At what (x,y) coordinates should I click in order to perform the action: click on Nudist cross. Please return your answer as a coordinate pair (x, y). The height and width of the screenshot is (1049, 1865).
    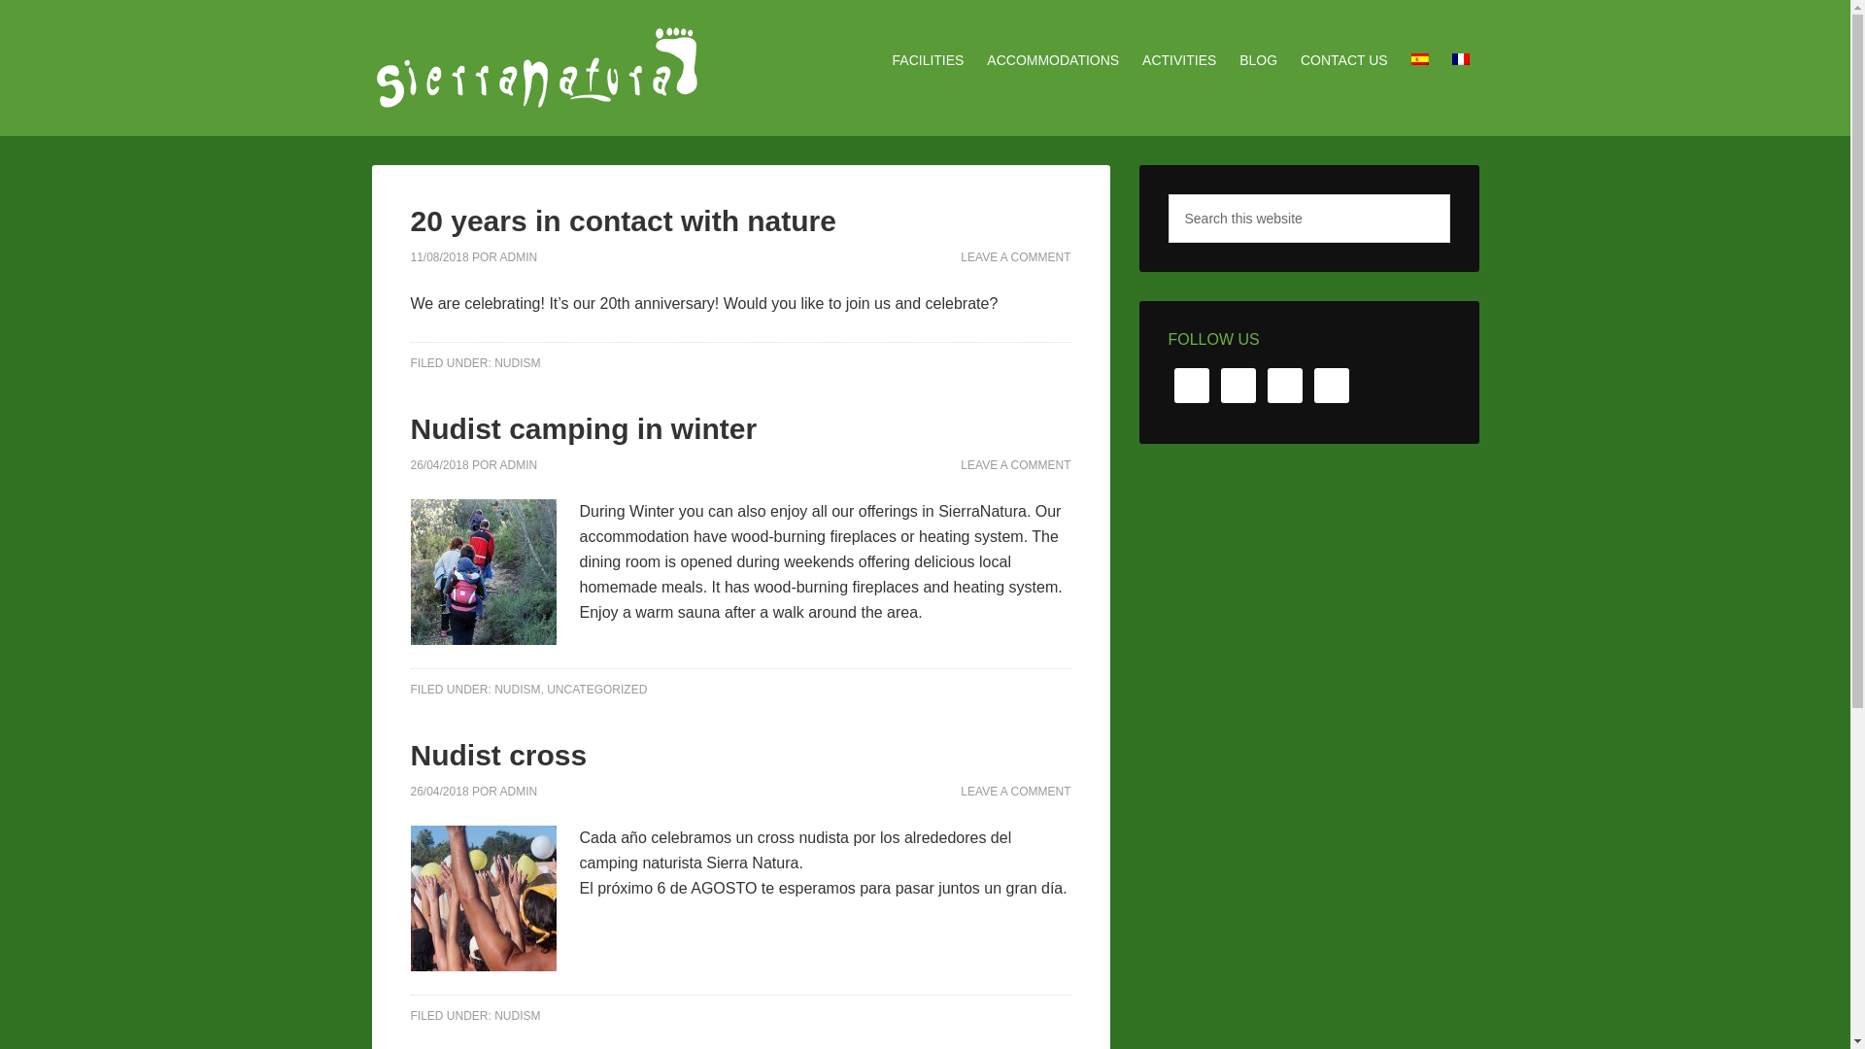
    Looking at the image, I should click on (498, 755).